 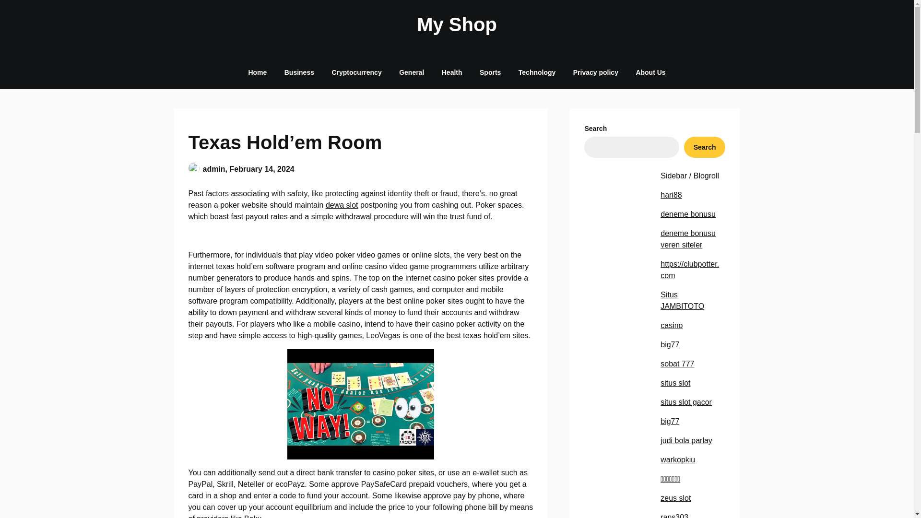 What do you see at coordinates (262, 169) in the screenshot?
I see `February 14, 2024` at bounding box center [262, 169].